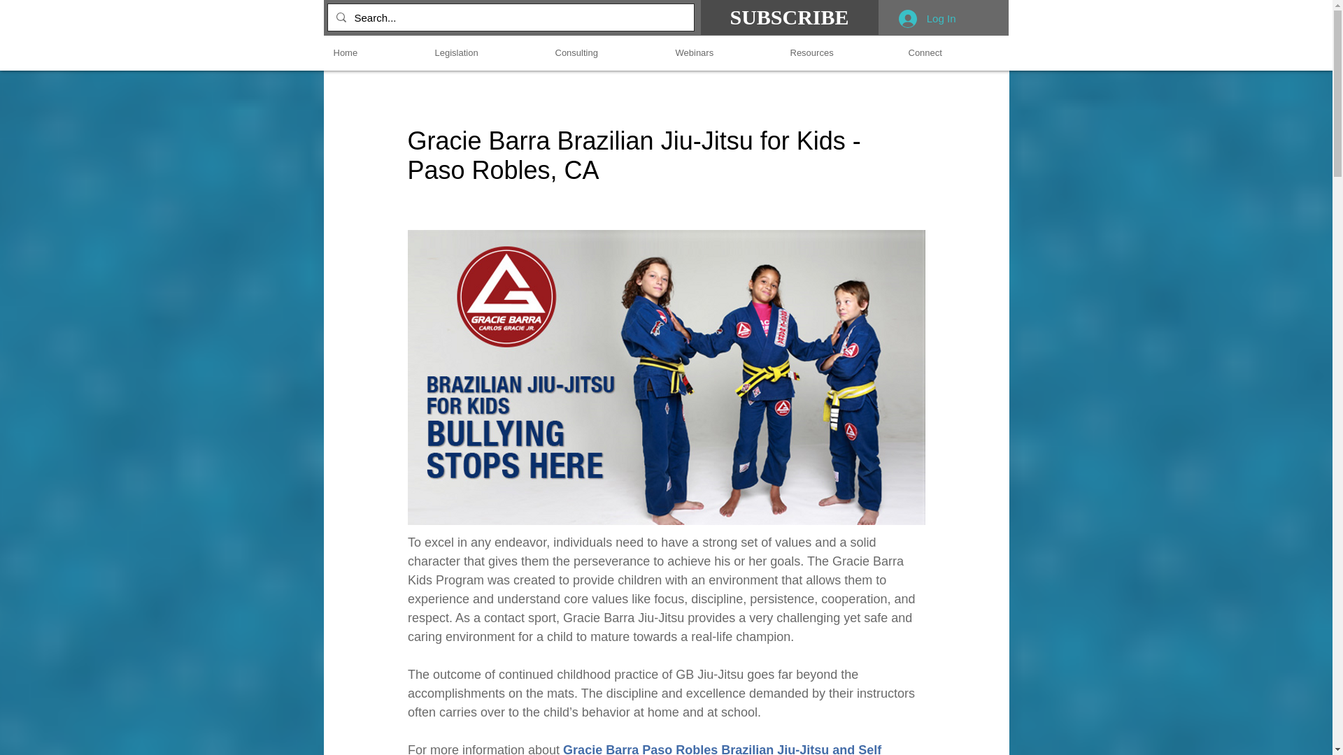  Describe the element at coordinates (789, 17) in the screenshot. I see `SUBSCRIBE` at that location.